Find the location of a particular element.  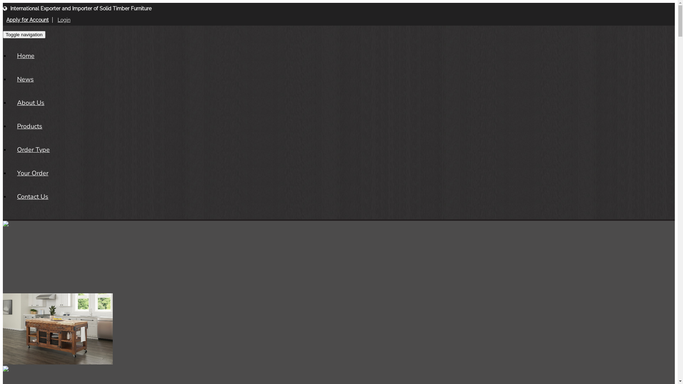

Toggle navigation is located at coordinates (24, 35).